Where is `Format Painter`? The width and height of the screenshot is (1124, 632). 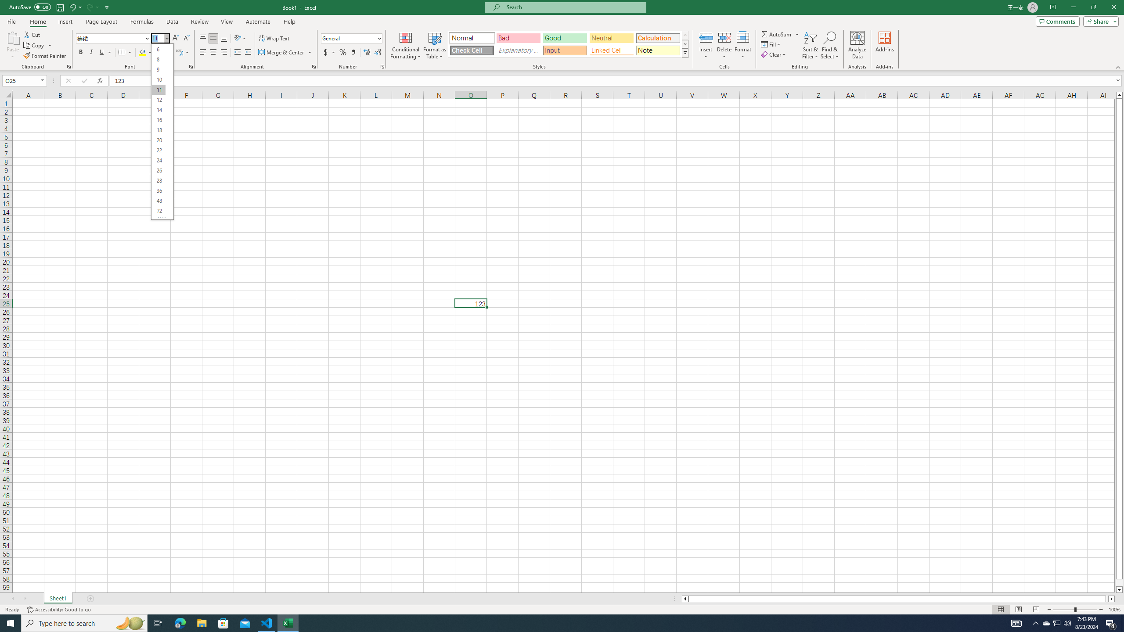 Format Painter is located at coordinates (46, 56).